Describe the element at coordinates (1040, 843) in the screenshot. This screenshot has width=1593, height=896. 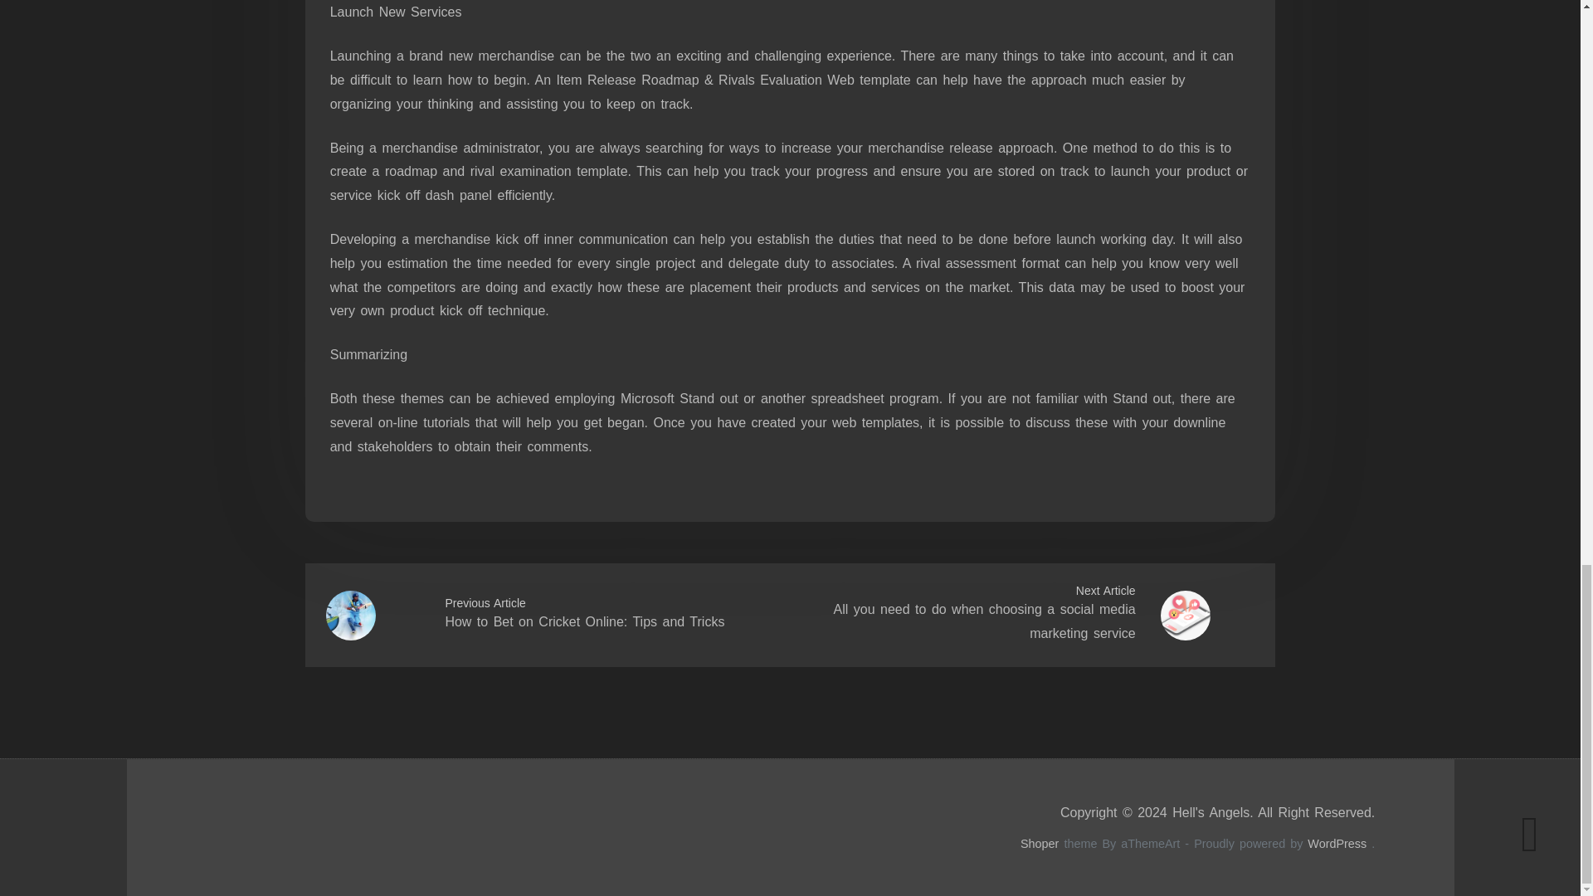
I see `Shoper` at that location.